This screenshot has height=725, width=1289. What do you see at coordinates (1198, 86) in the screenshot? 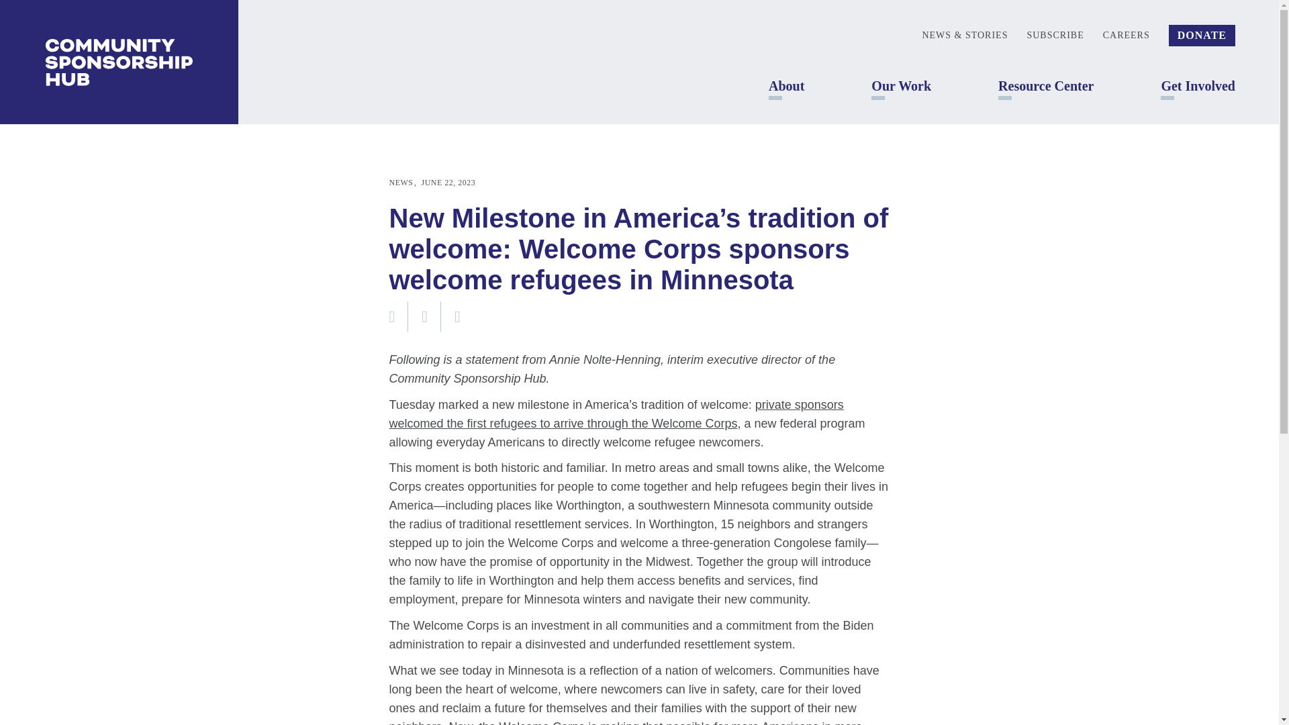
I see `Get Involved` at bounding box center [1198, 86].